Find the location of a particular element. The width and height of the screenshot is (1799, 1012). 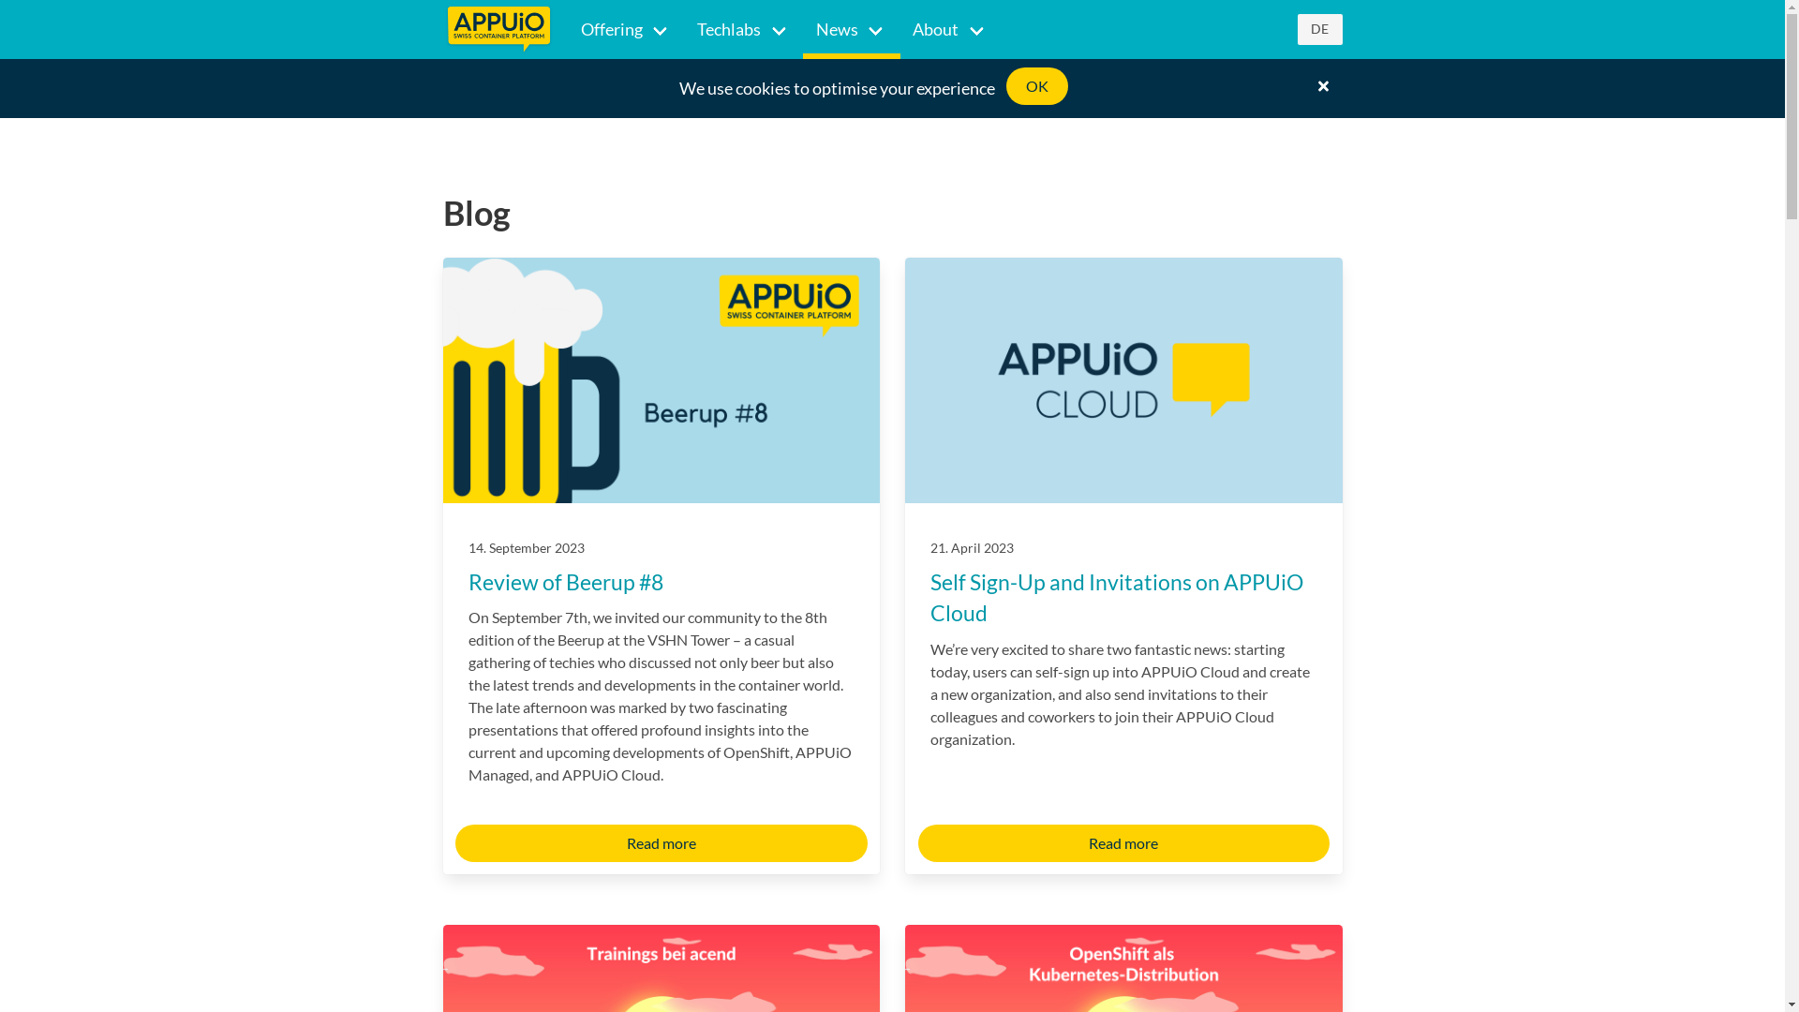

Techlabs is located at coordinates (744, 30).